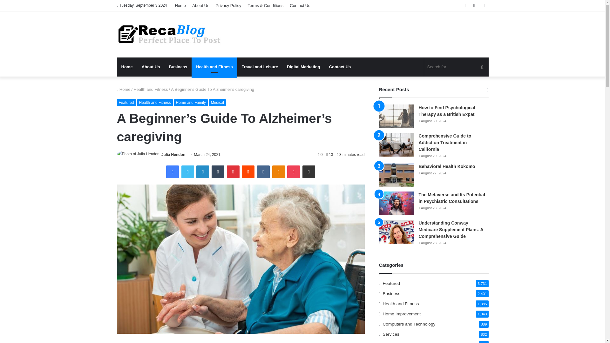  I want to click on Health and Fitness, so click(155, 102).